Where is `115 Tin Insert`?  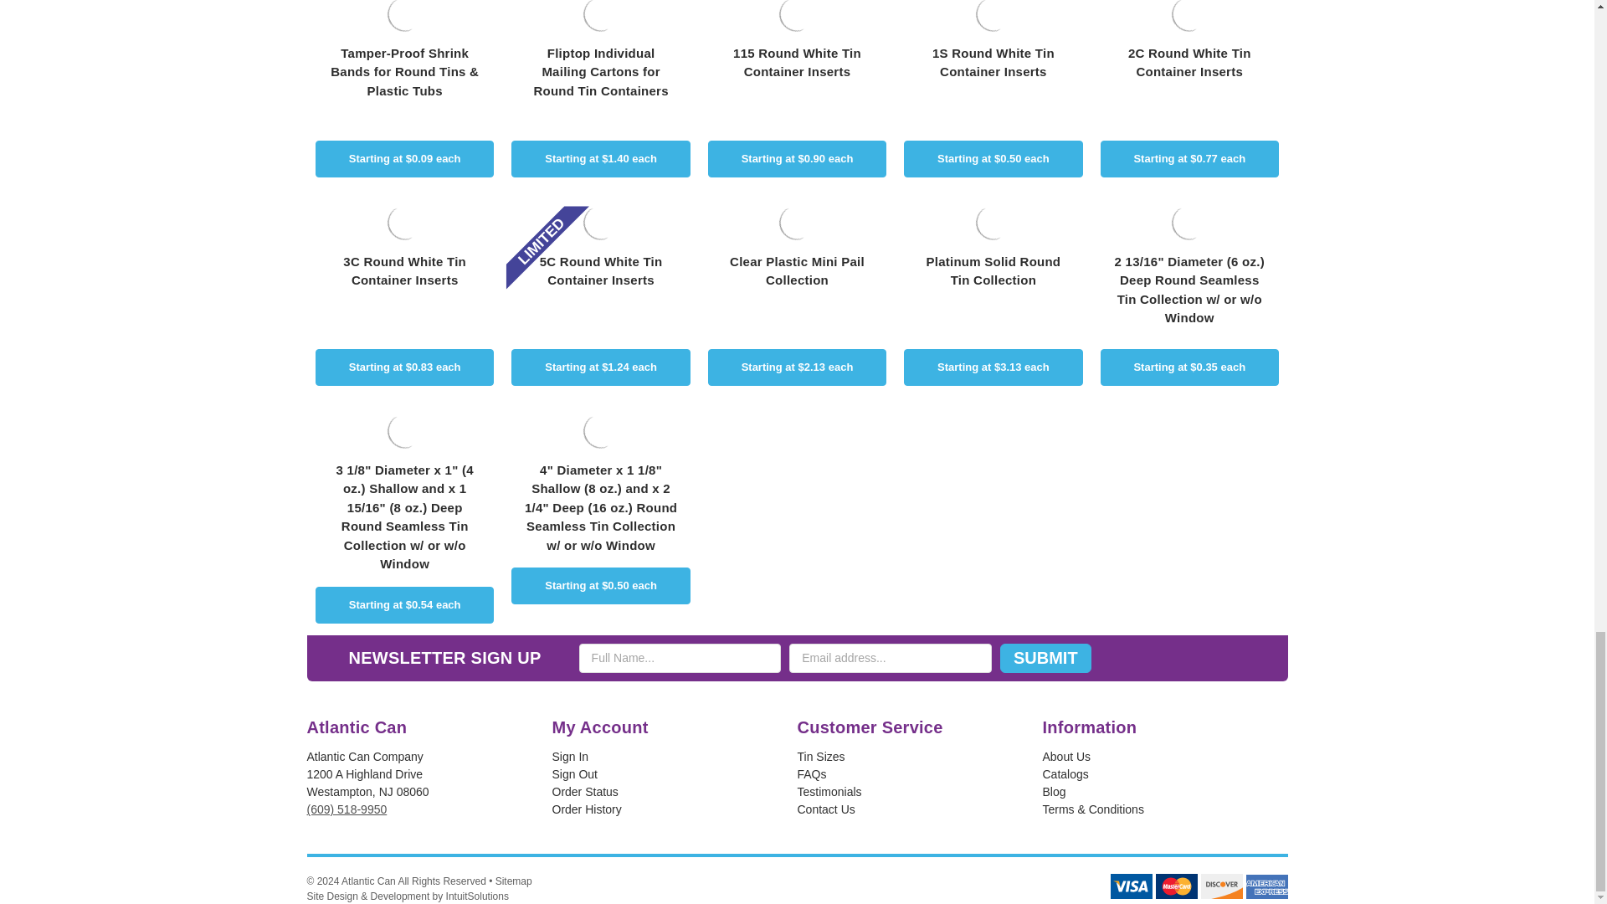 115 Tin Insert is located at coordinates (797, 18).